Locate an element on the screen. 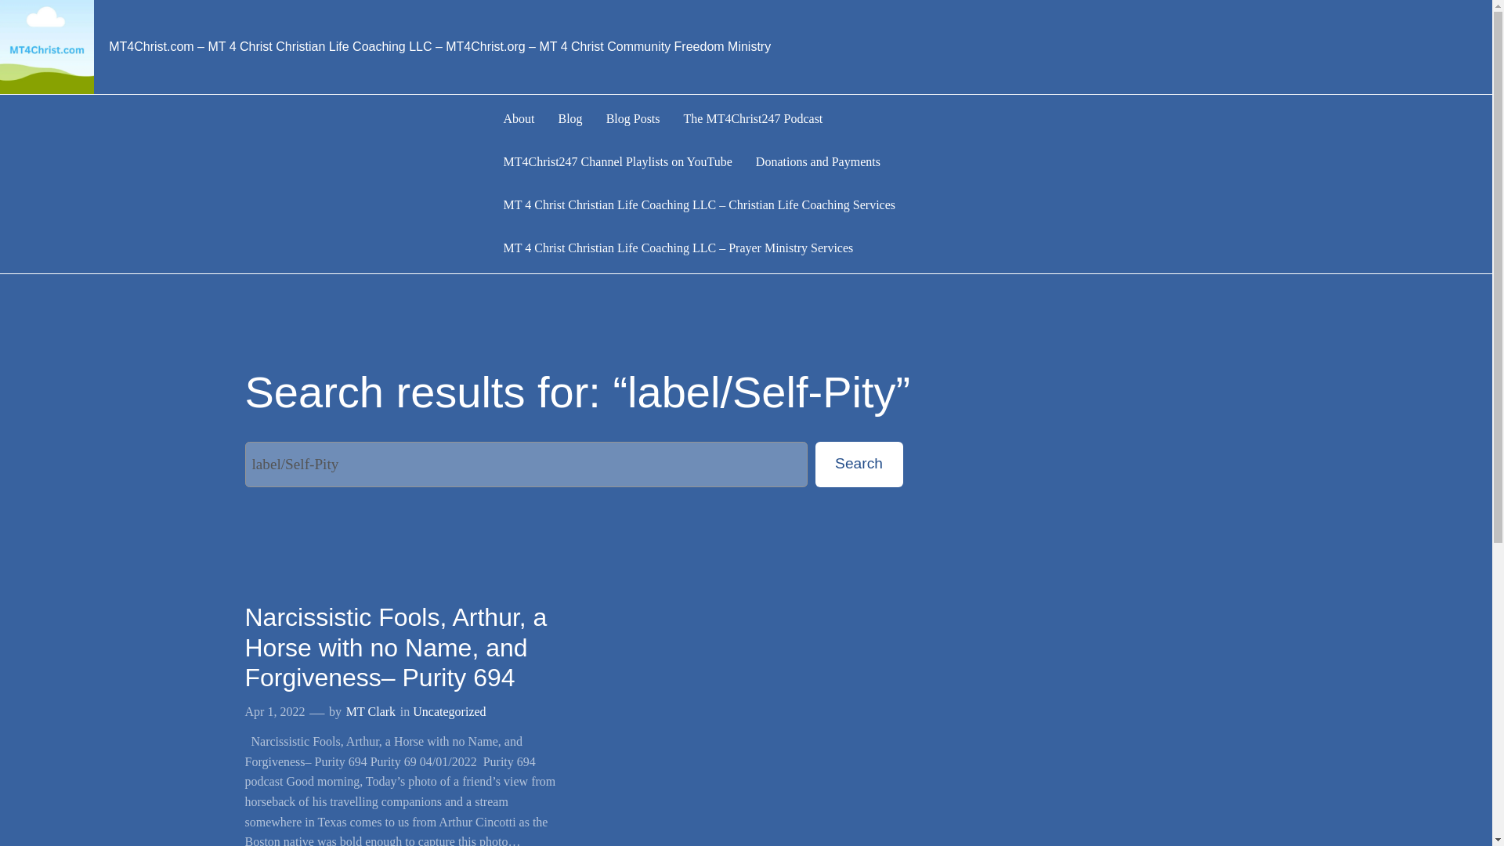 This screenshot has width=1504, height=846. Uncategorized is located at coordinates (449, 711).